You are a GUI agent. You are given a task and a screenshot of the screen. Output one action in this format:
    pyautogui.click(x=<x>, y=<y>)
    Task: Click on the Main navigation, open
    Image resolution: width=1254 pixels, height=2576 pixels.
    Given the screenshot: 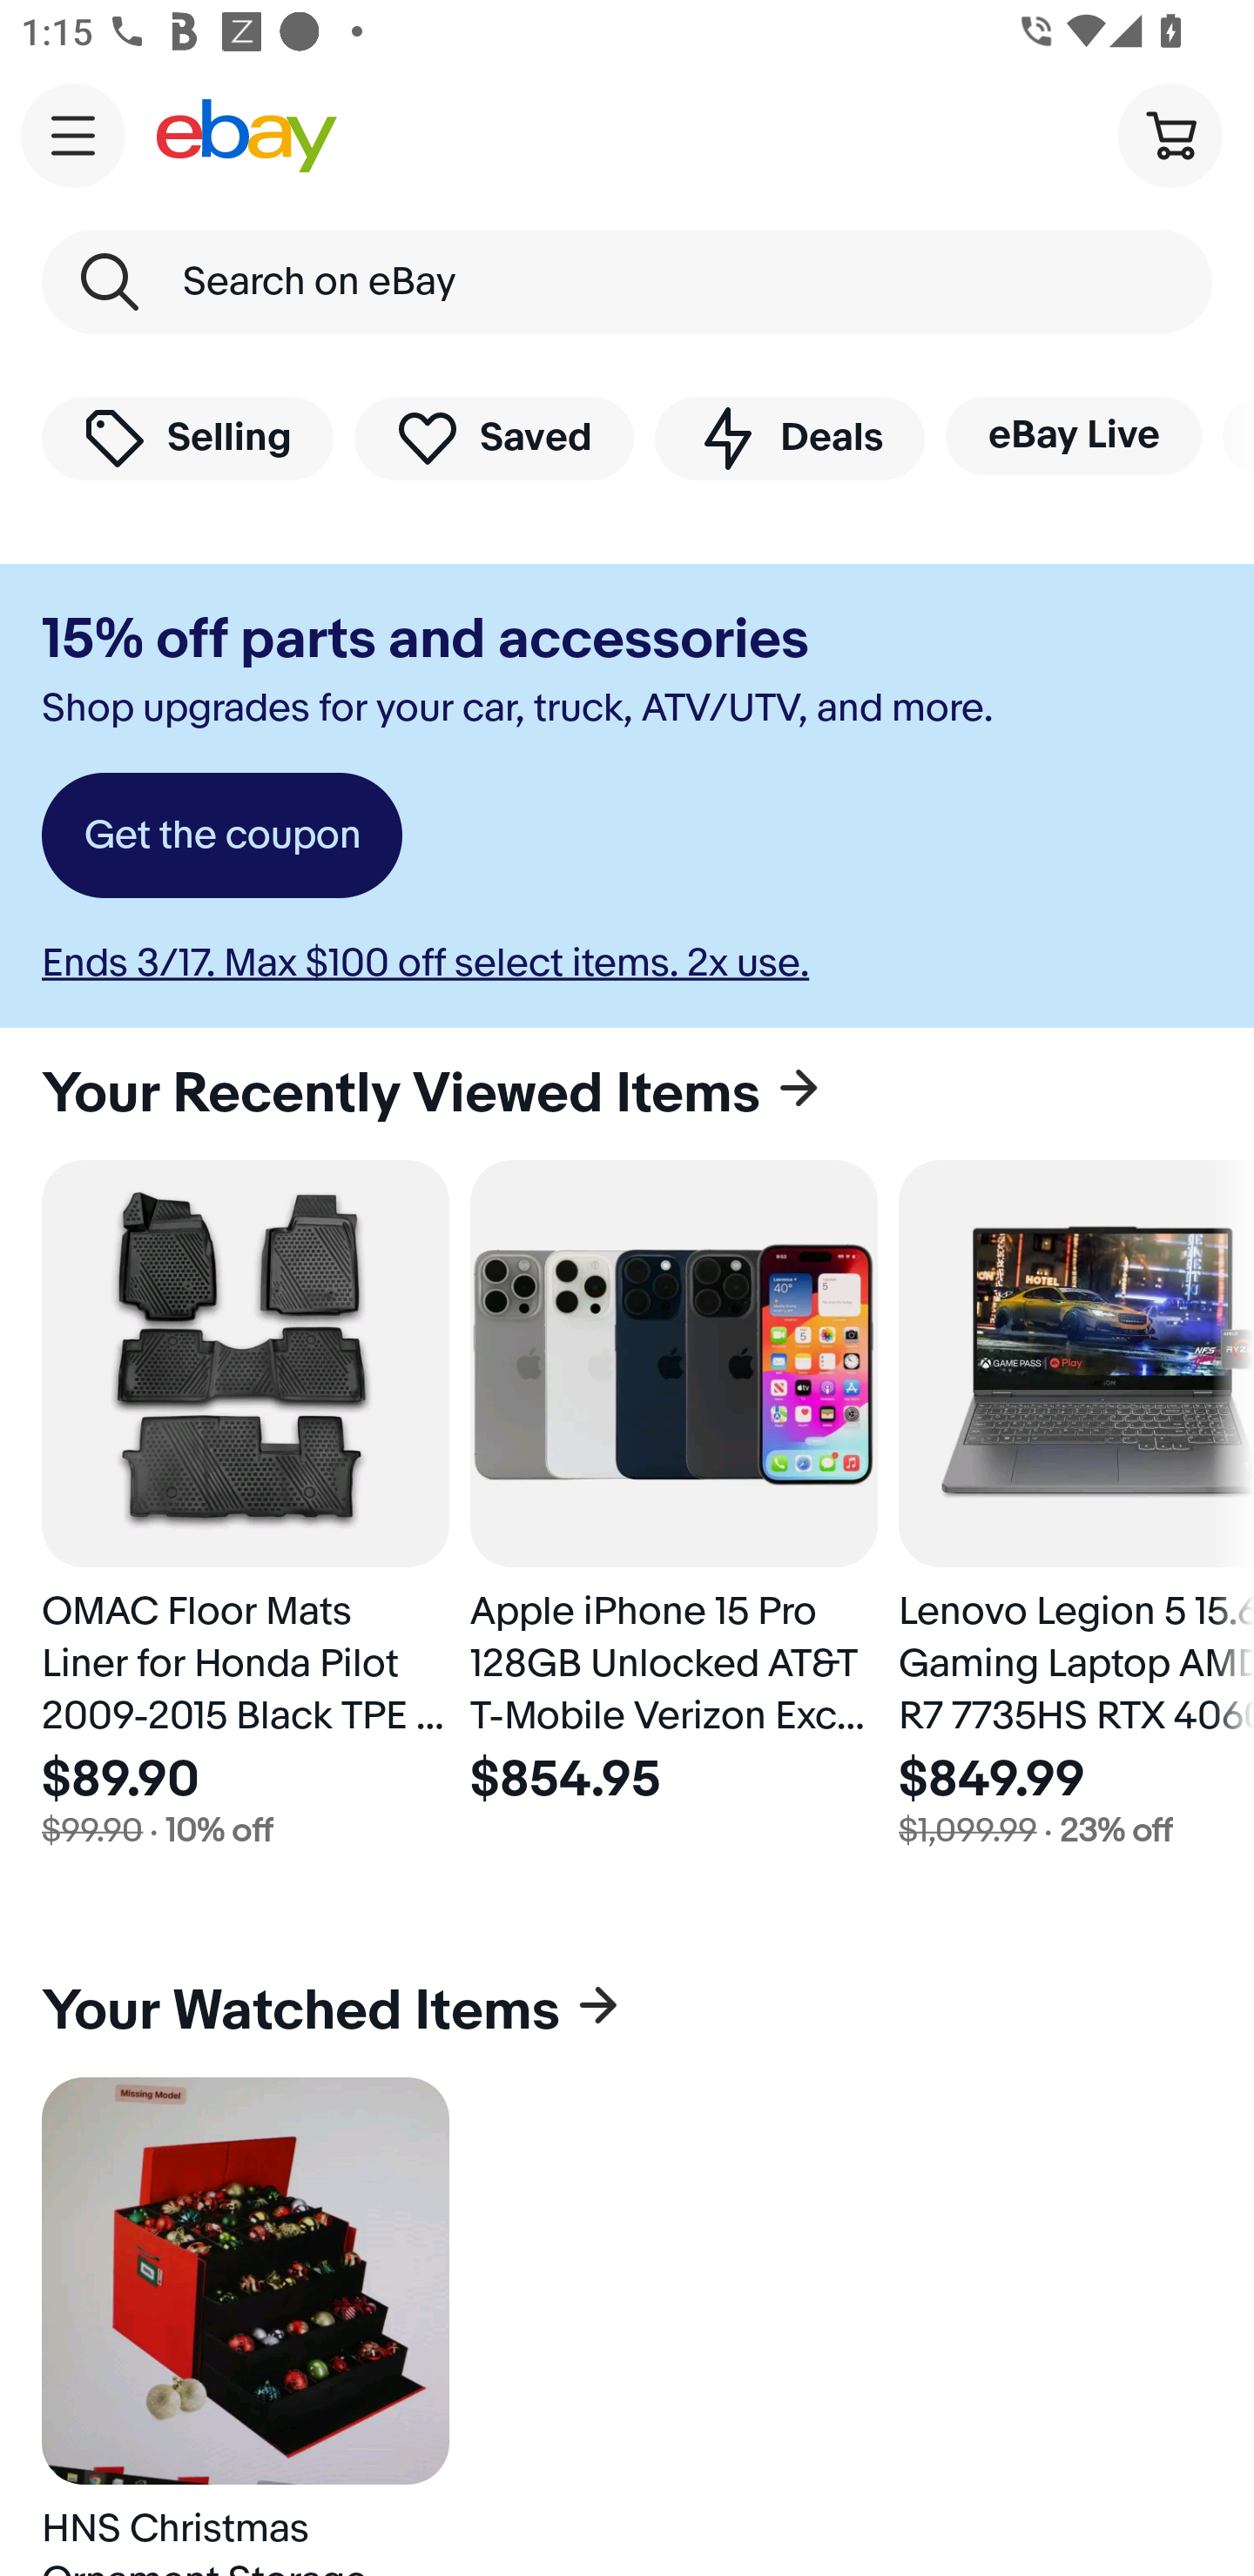 What is the action you would take?
    pyautogui.click(x=73, y=135)
    